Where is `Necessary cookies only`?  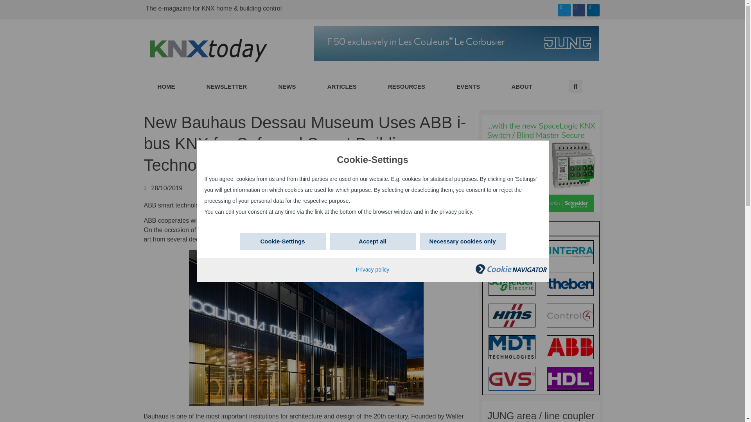
Necessary cookies only is located at coordinates (462, 241).